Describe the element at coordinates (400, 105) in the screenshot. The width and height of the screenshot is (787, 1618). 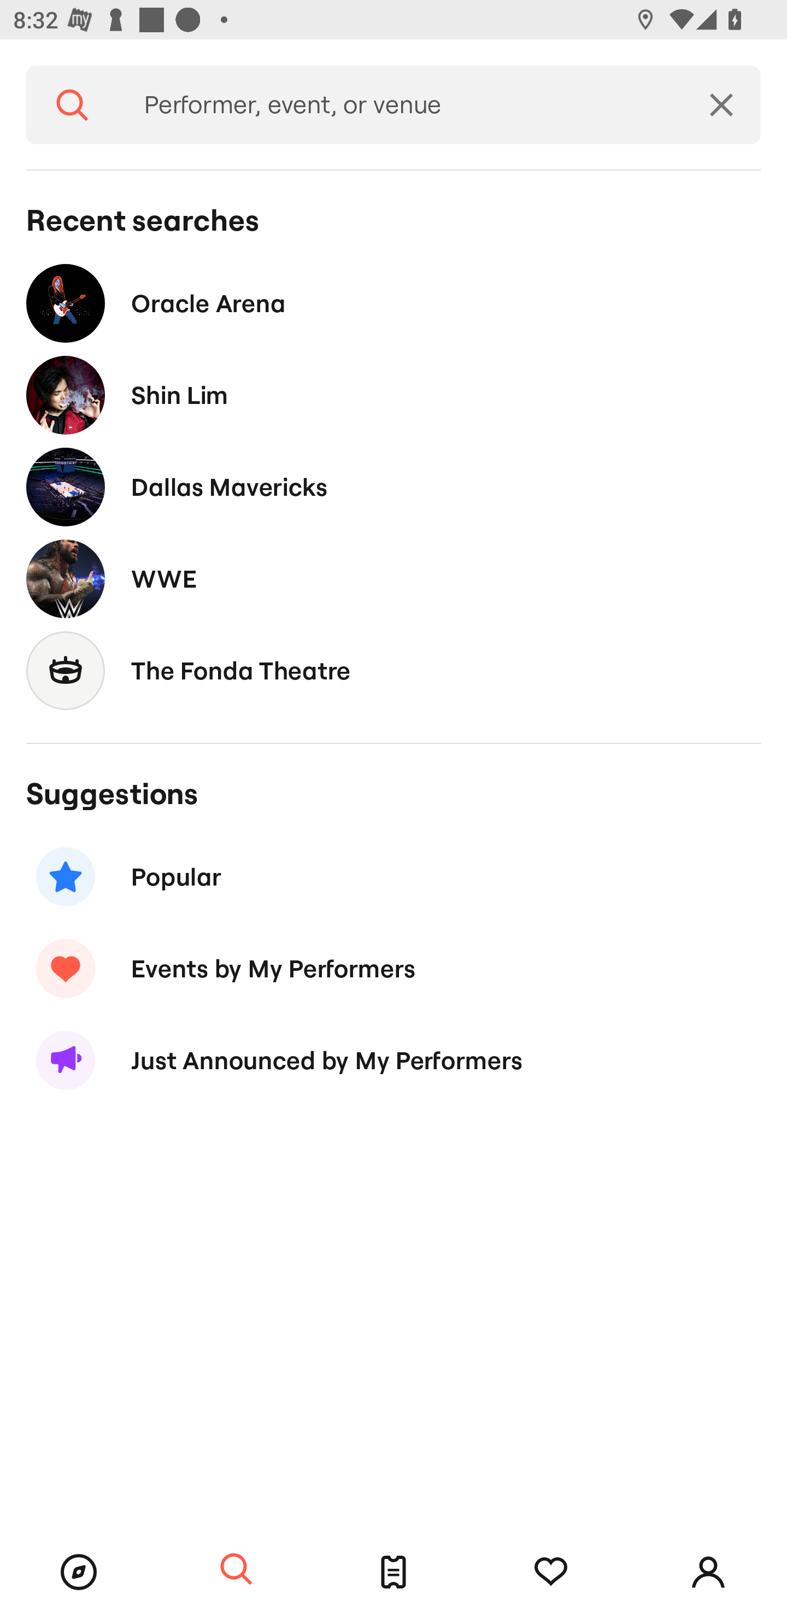
I see `Performer, event, or venue` at that location.